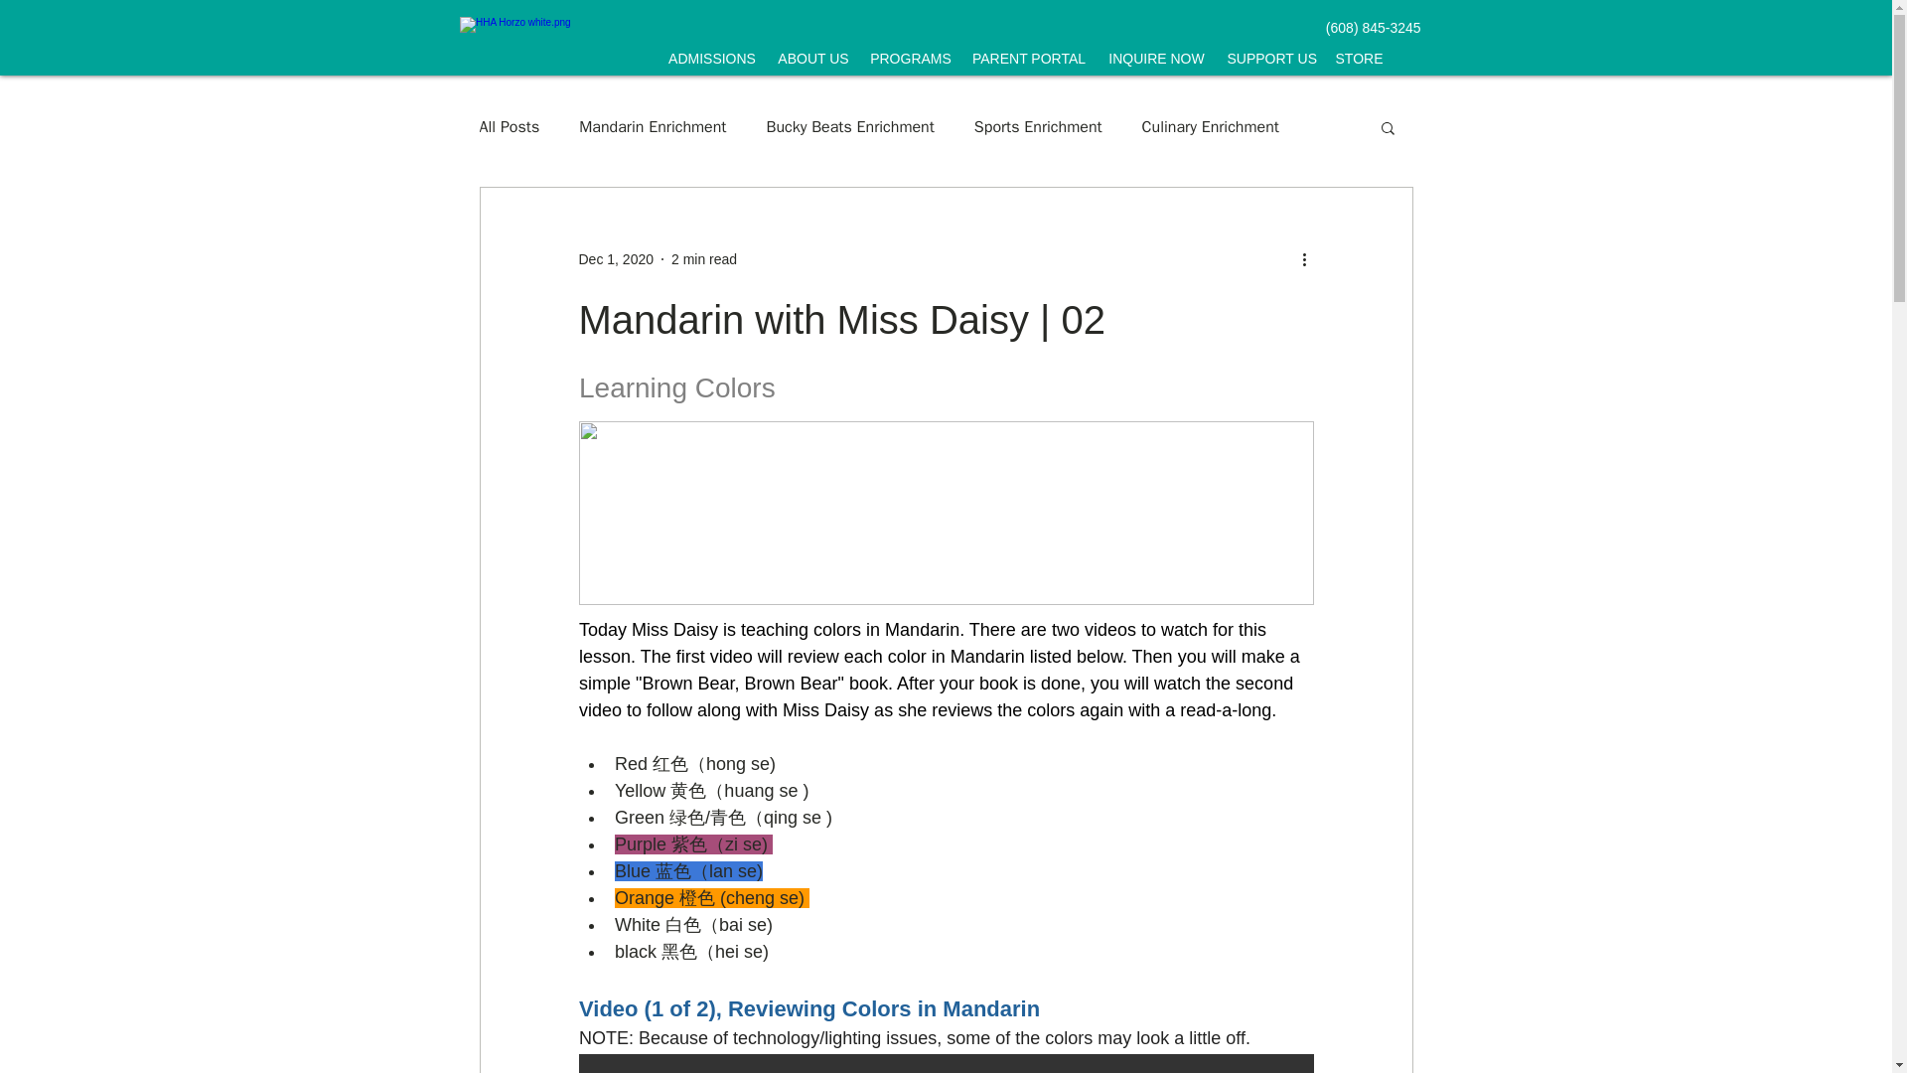 The width and height of the screenshot is (1907, 1073). What do you see at coordinates (703, 257) in the screenshot?
I see `2 min read` at bounding box center [703, 257].